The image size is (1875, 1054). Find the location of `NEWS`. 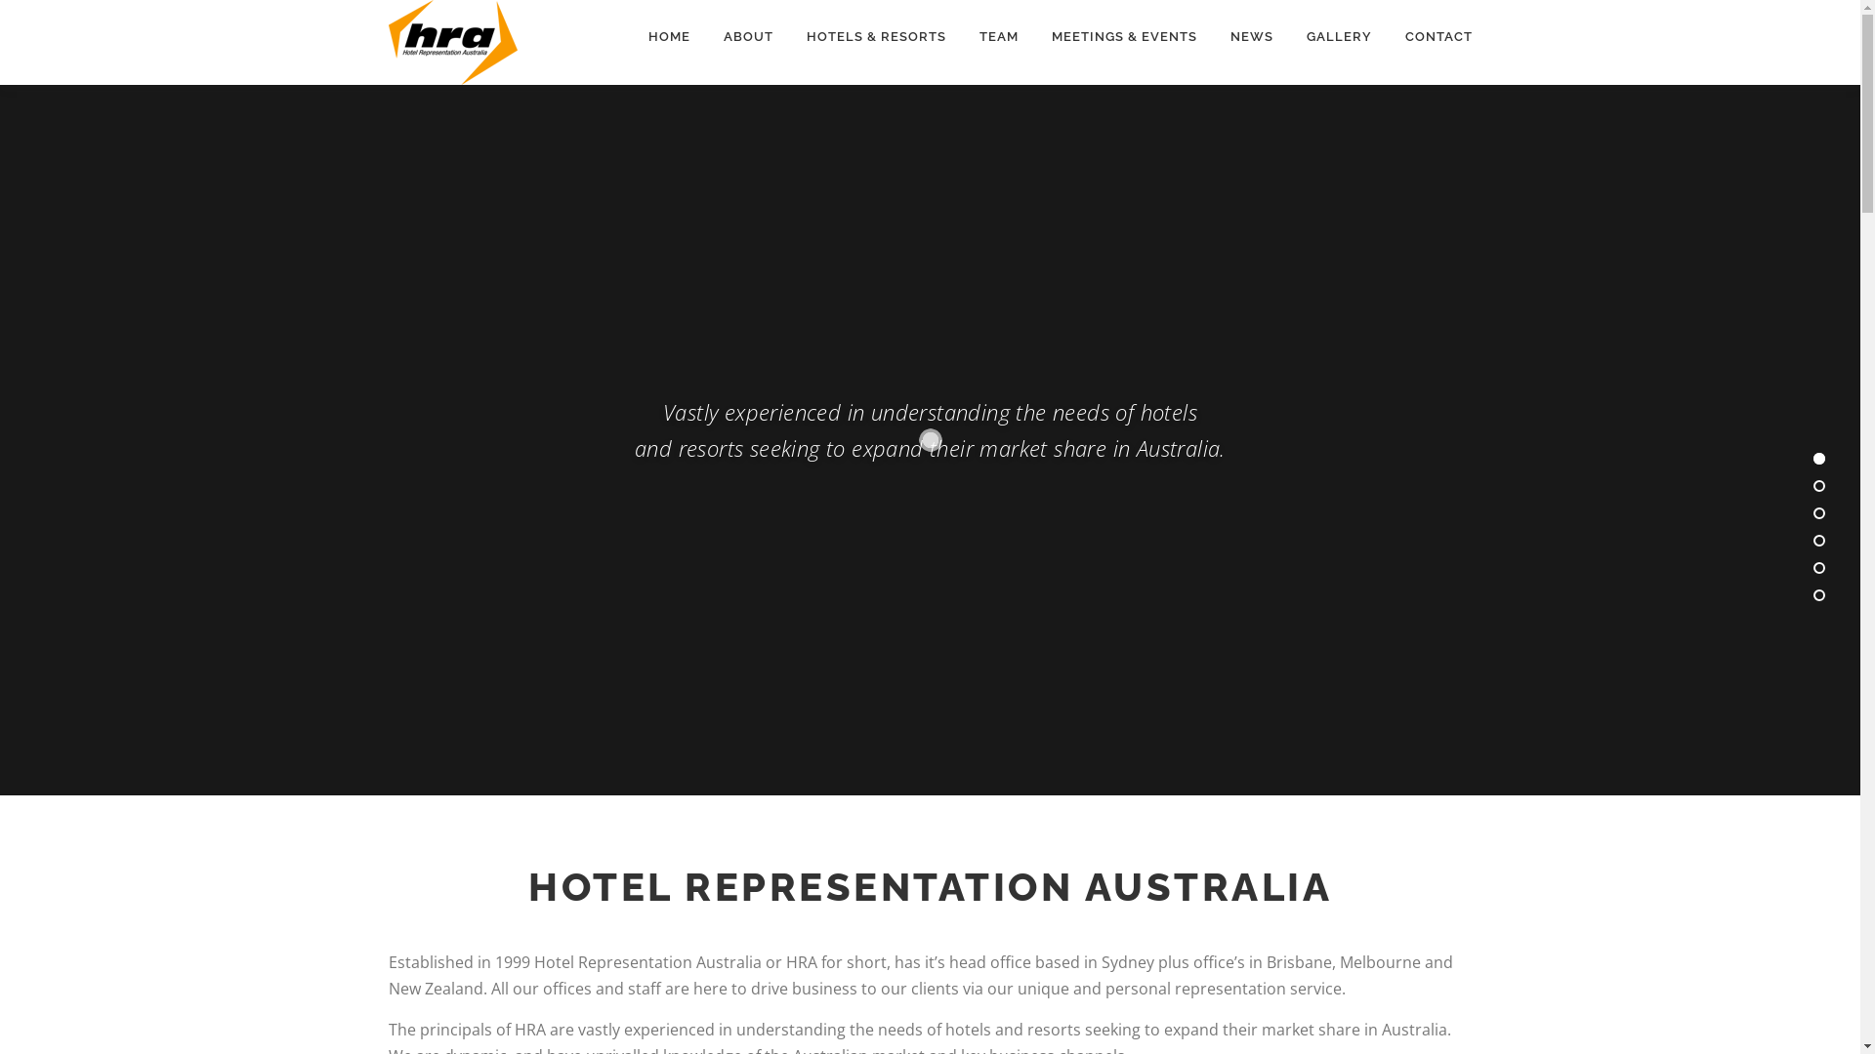

NEWS is located at coordinates (1251, 37).